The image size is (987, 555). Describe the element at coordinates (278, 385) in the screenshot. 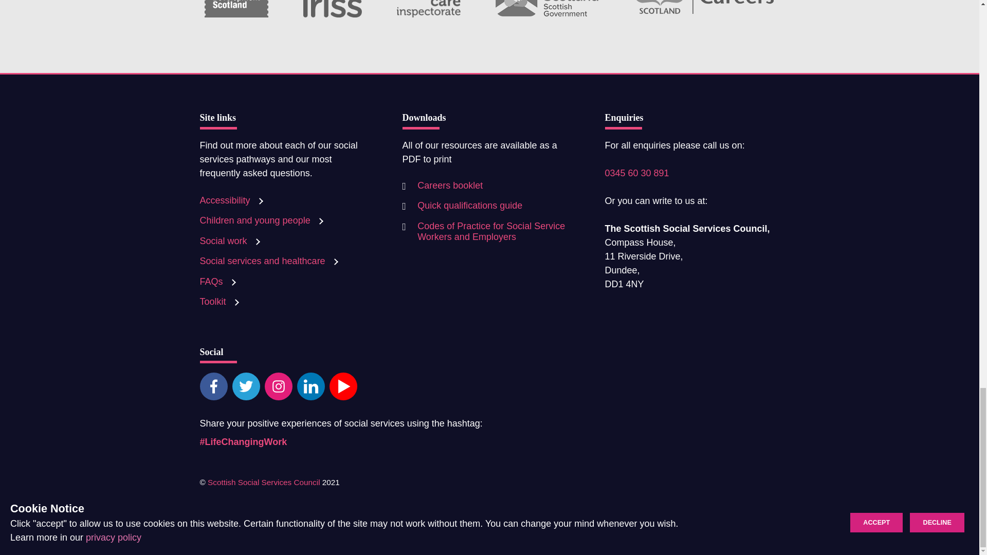

I see `Follow us on Instagram` at that location.